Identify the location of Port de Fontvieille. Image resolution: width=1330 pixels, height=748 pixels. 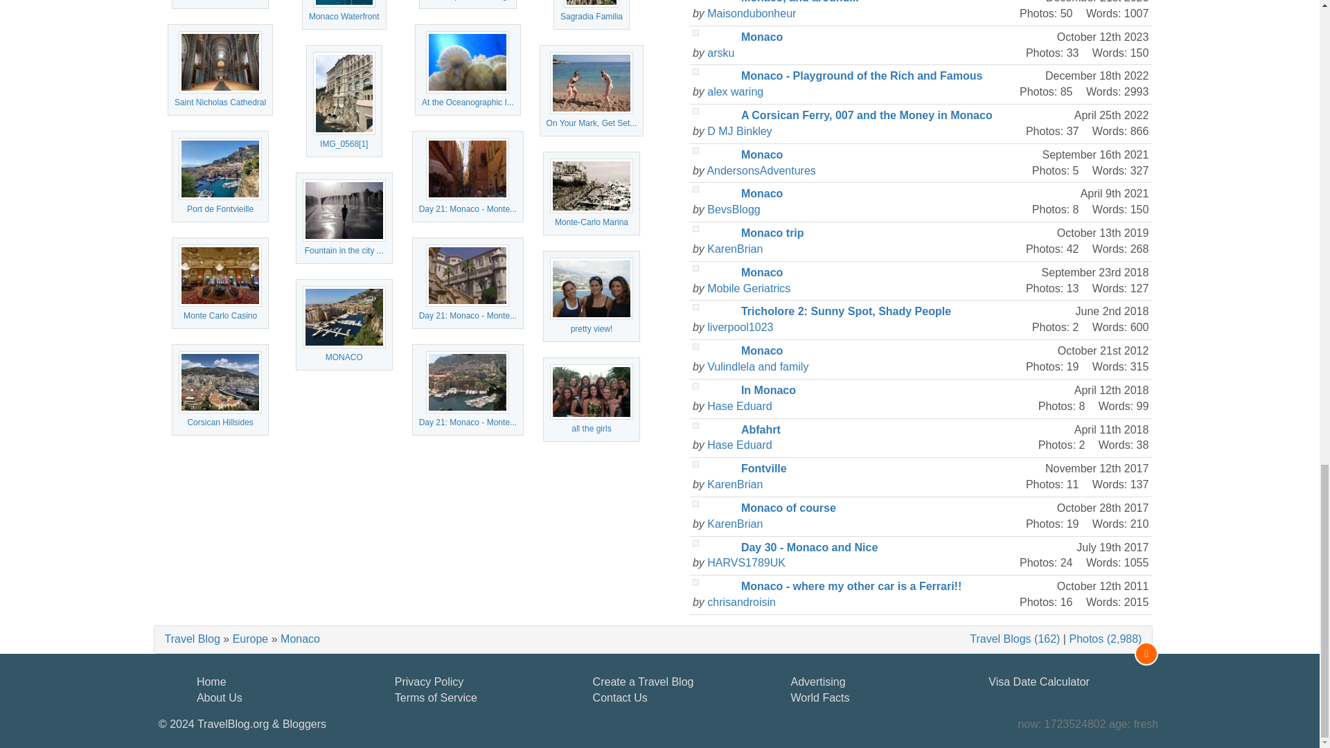
(220, 169).